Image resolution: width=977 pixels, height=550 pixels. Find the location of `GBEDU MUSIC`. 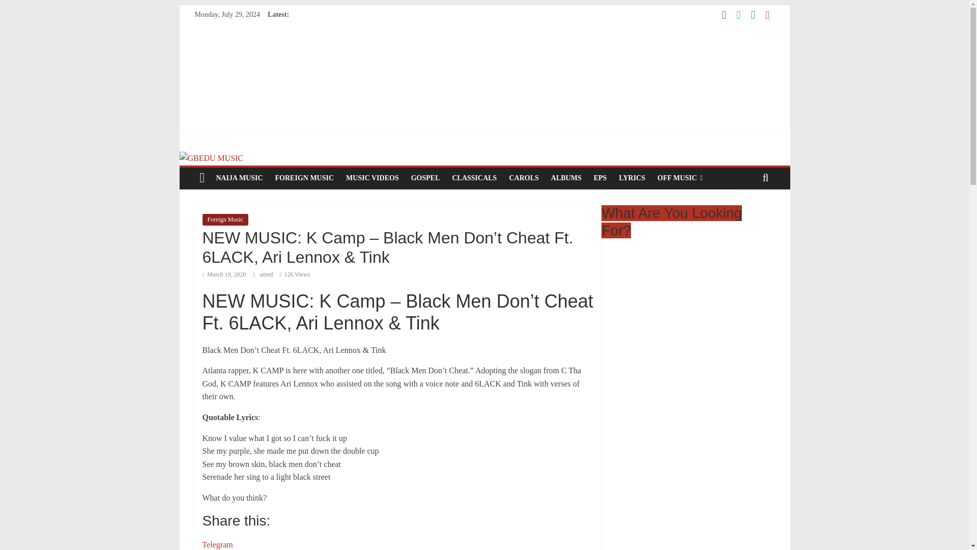

GBEDU MUSIC is located at coordinates (211, 158).